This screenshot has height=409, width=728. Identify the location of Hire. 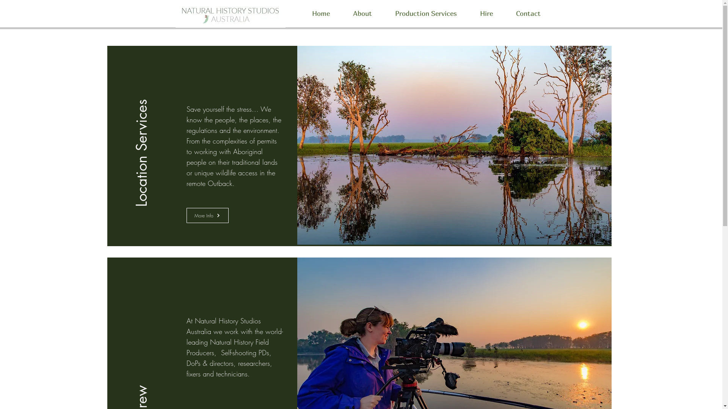
(487, 10).